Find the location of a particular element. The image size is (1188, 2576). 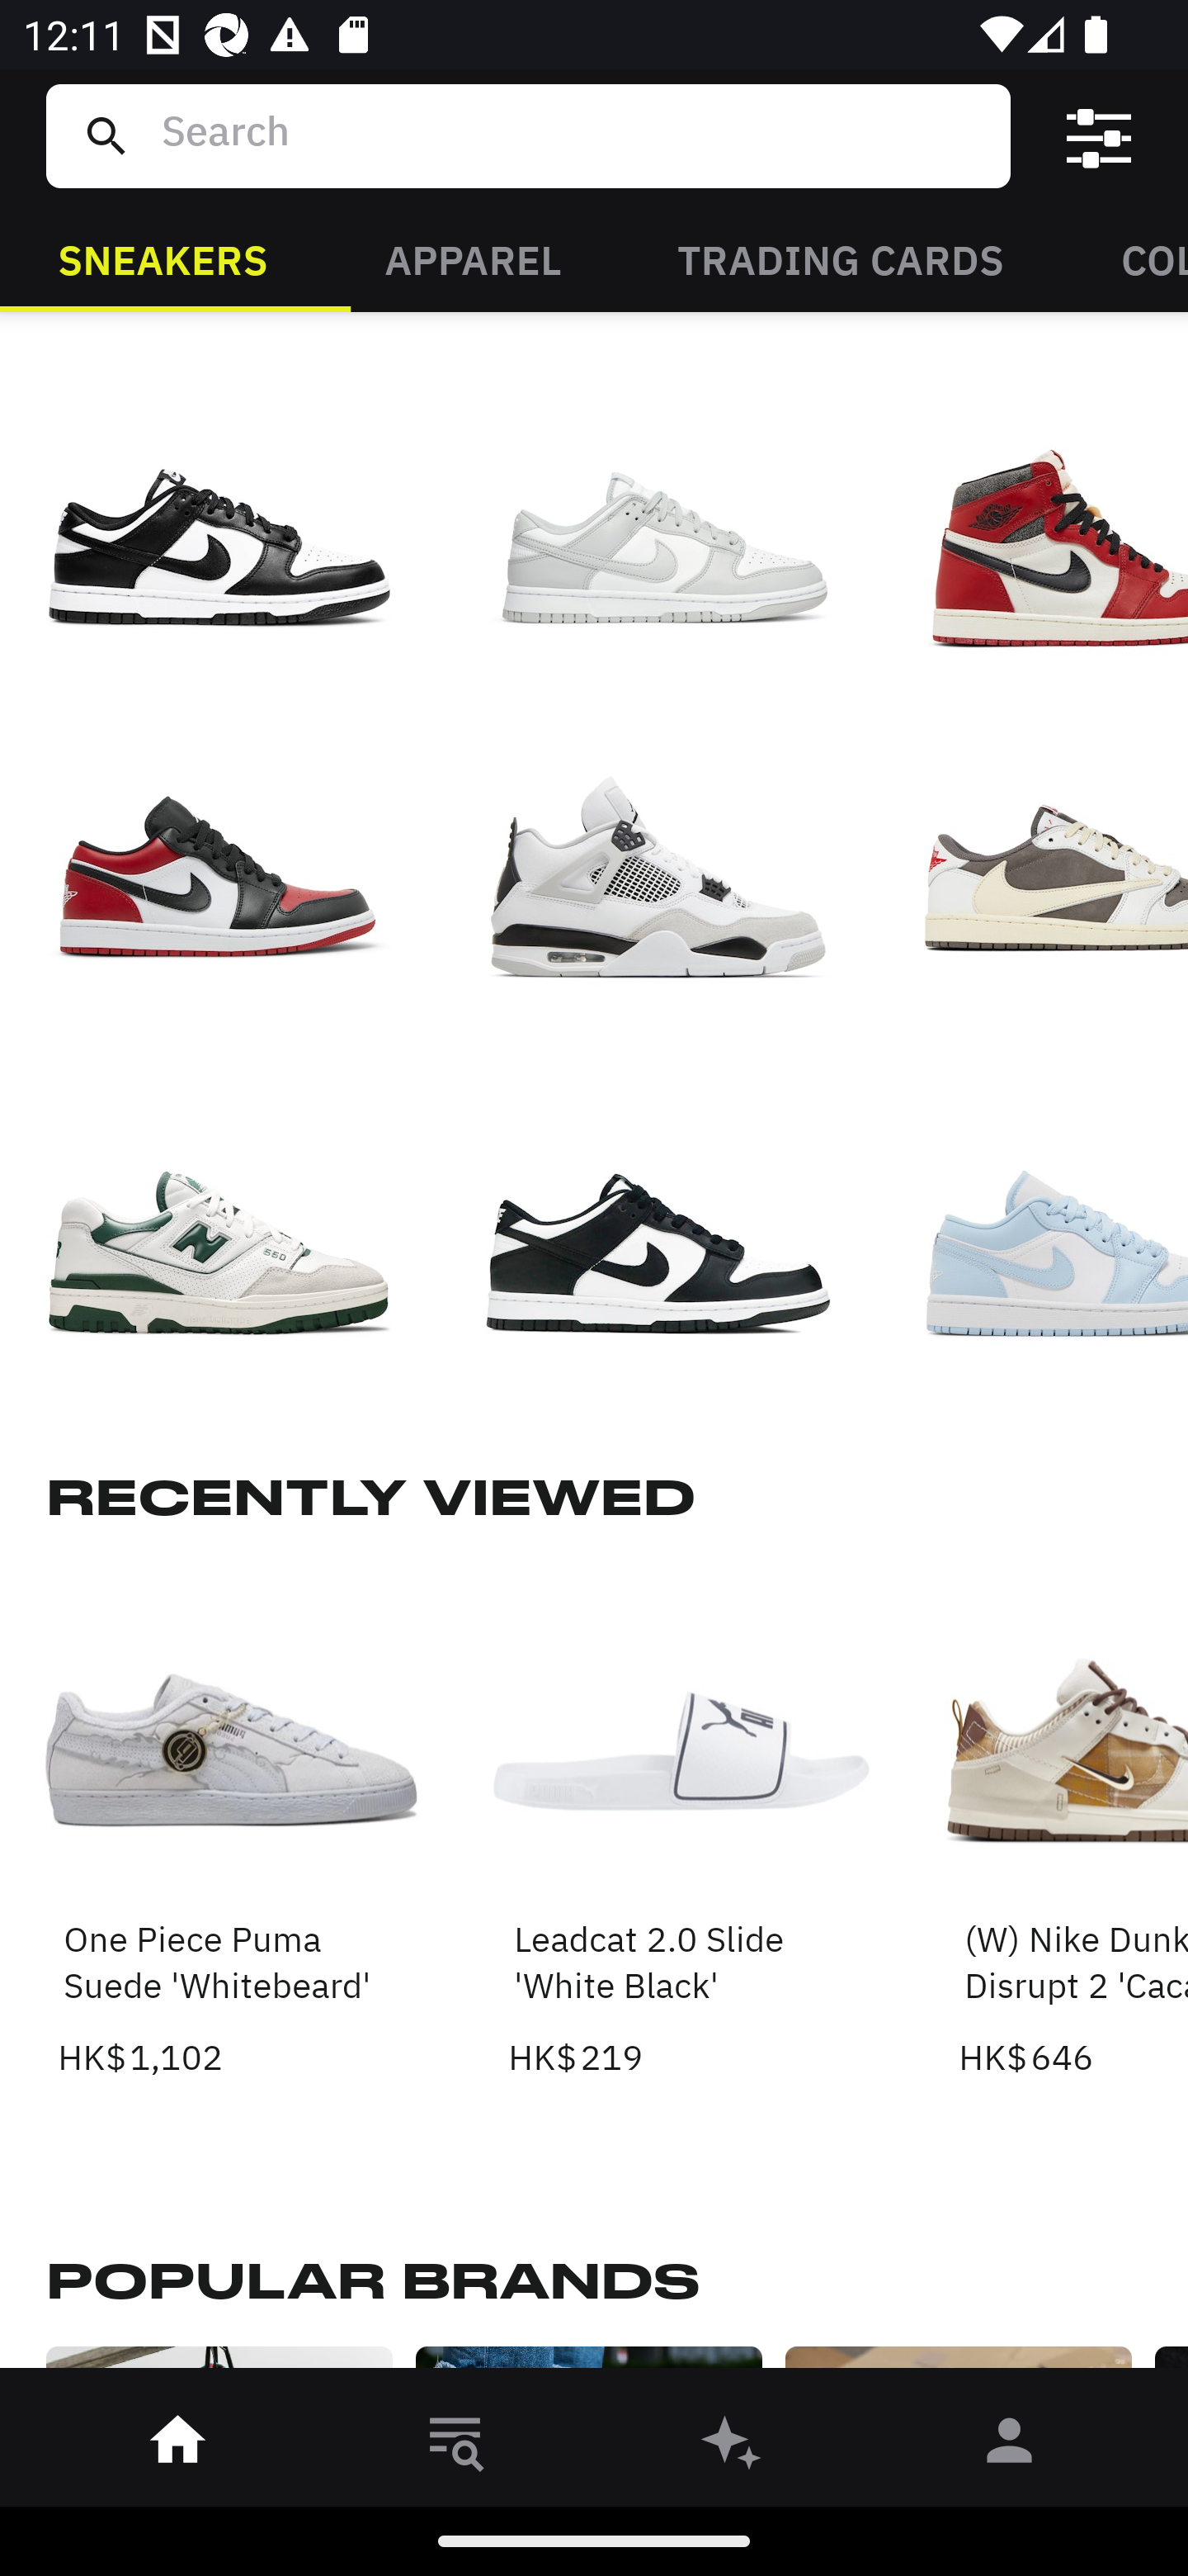

 is located at coordinates (1099, 136).